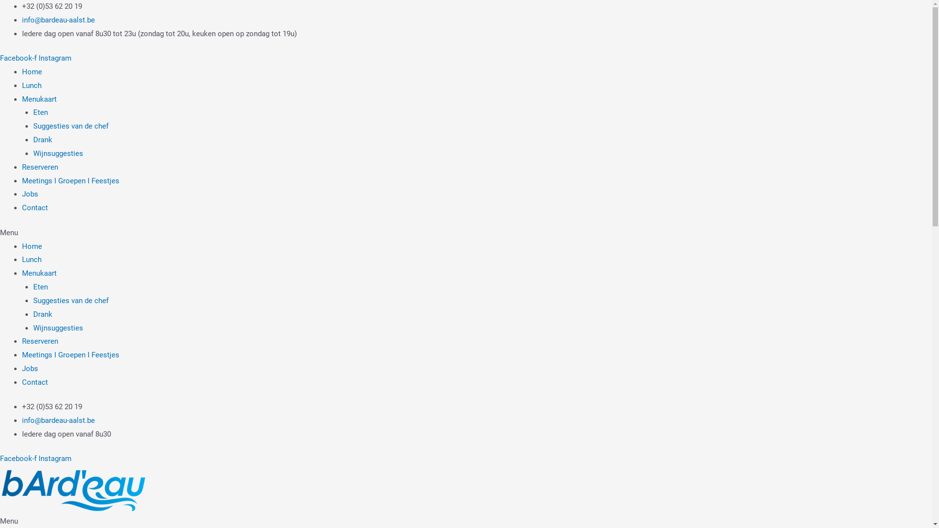  Describe the element at coordinates (32, 246) in the screenshot. I see `Home` at that location.